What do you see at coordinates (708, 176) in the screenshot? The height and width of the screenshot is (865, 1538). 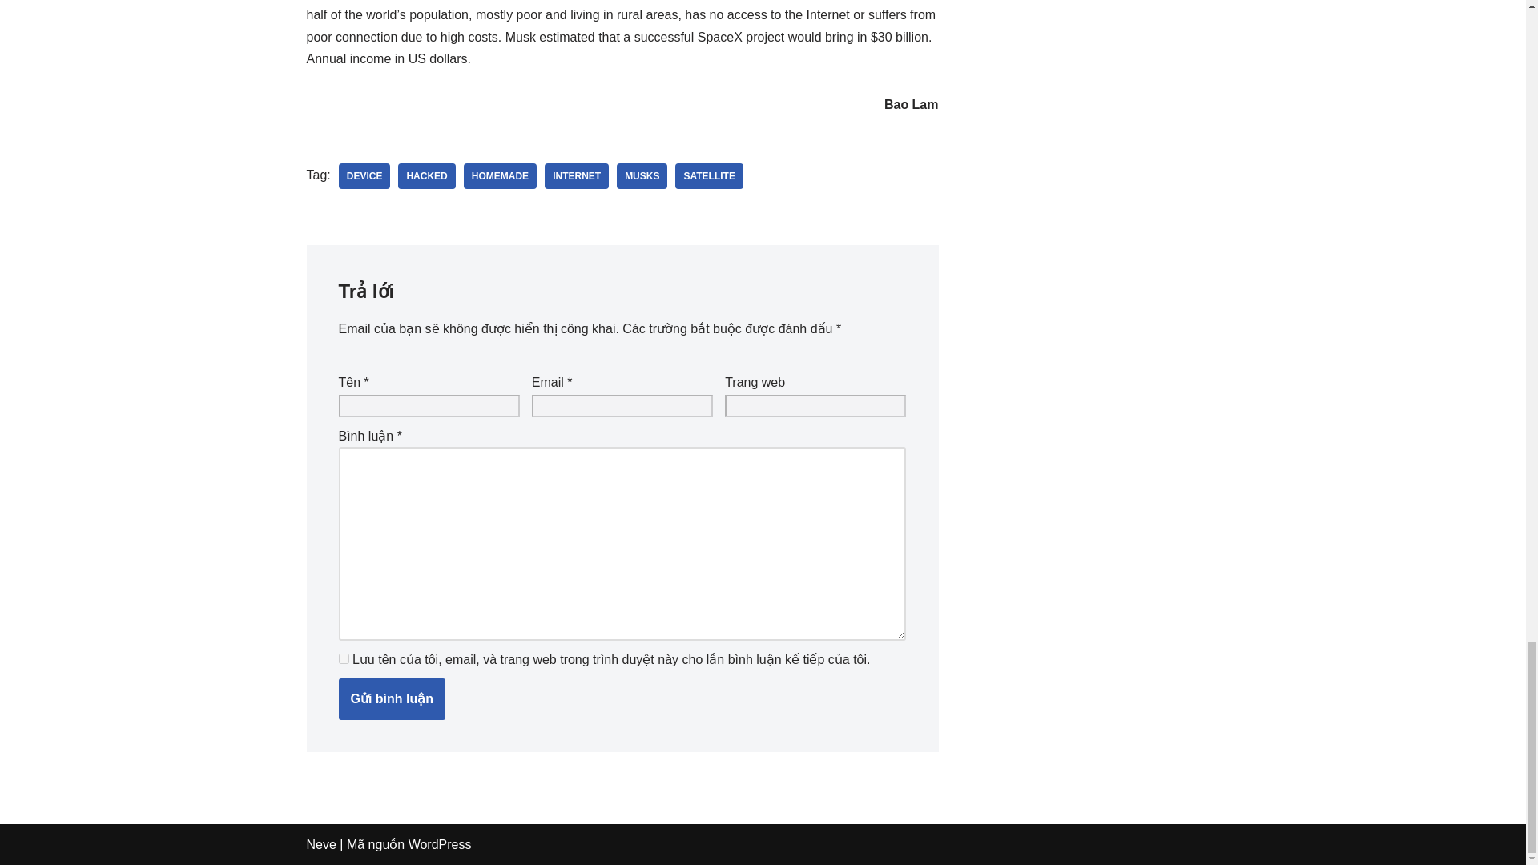 I see `satellite` at bounding box center [708, 176].